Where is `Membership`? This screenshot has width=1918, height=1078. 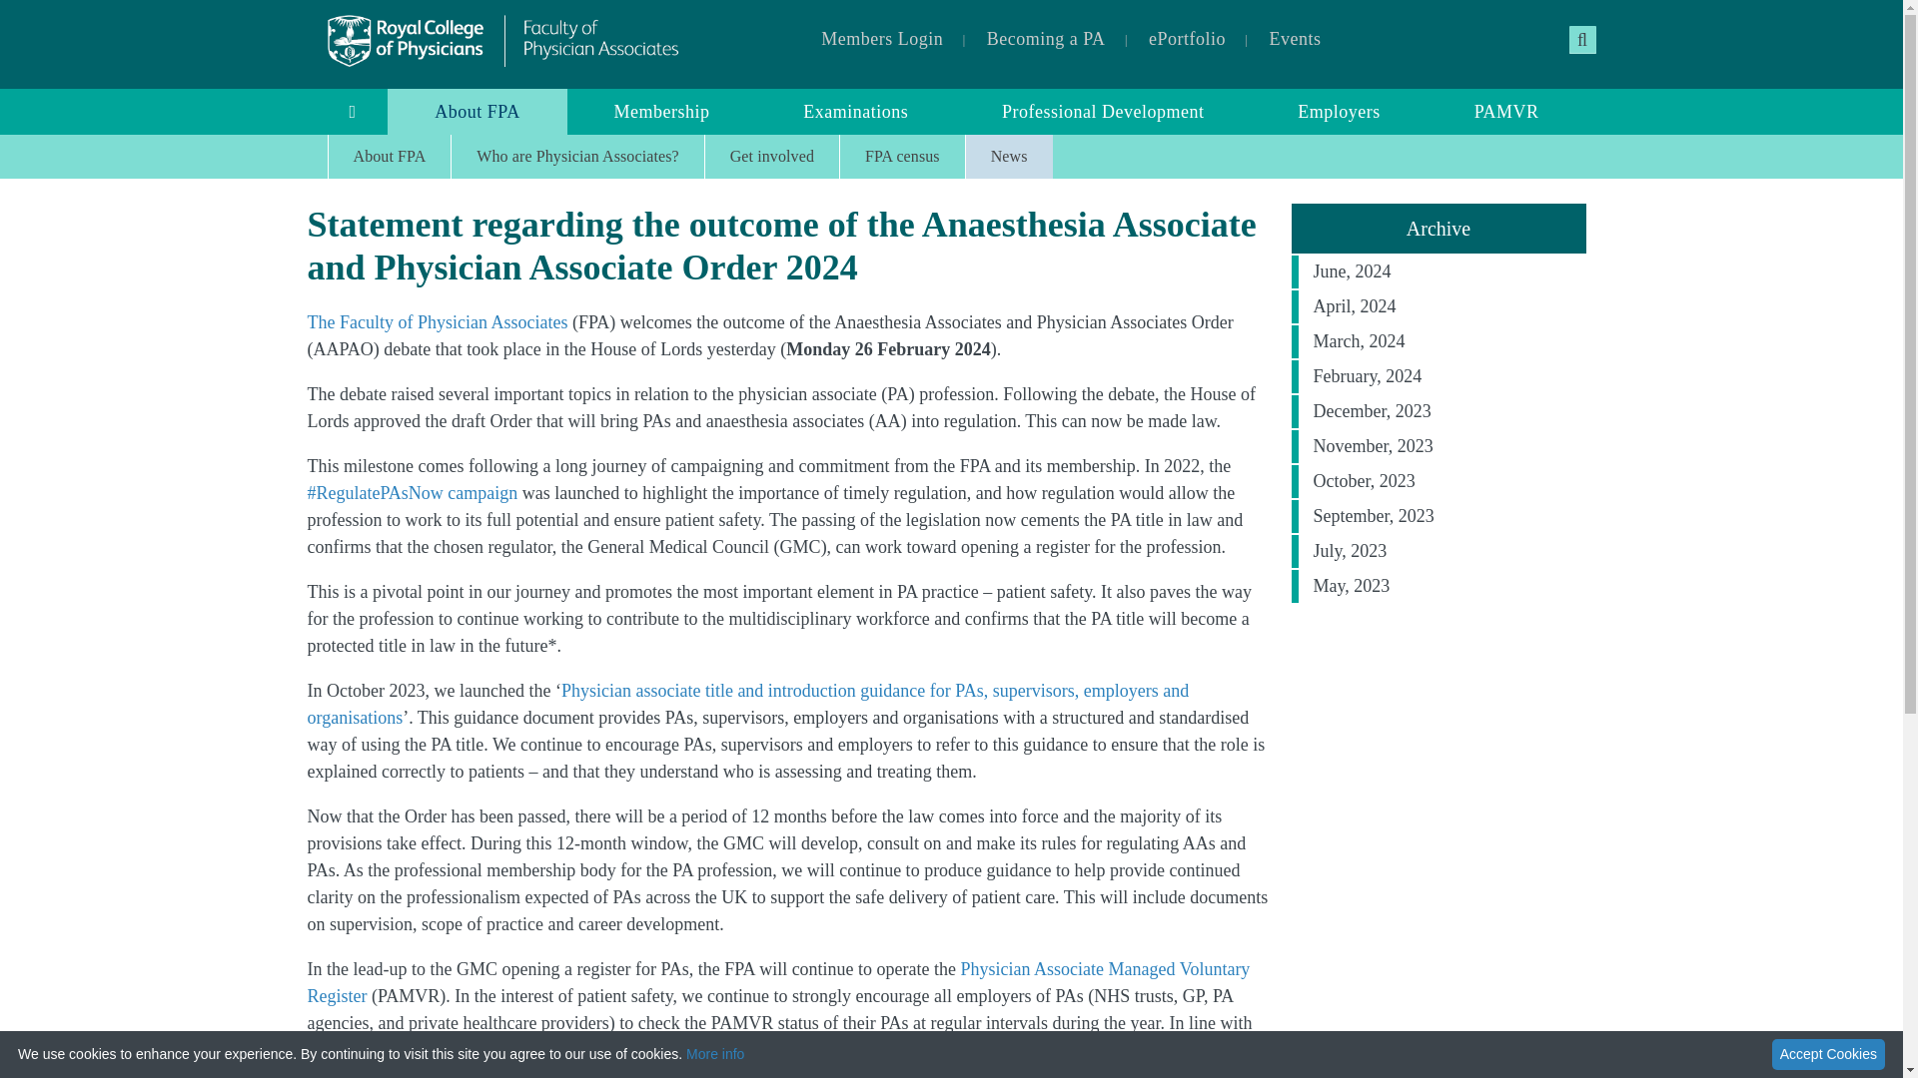 Membership is located at coordinates (662, 112).